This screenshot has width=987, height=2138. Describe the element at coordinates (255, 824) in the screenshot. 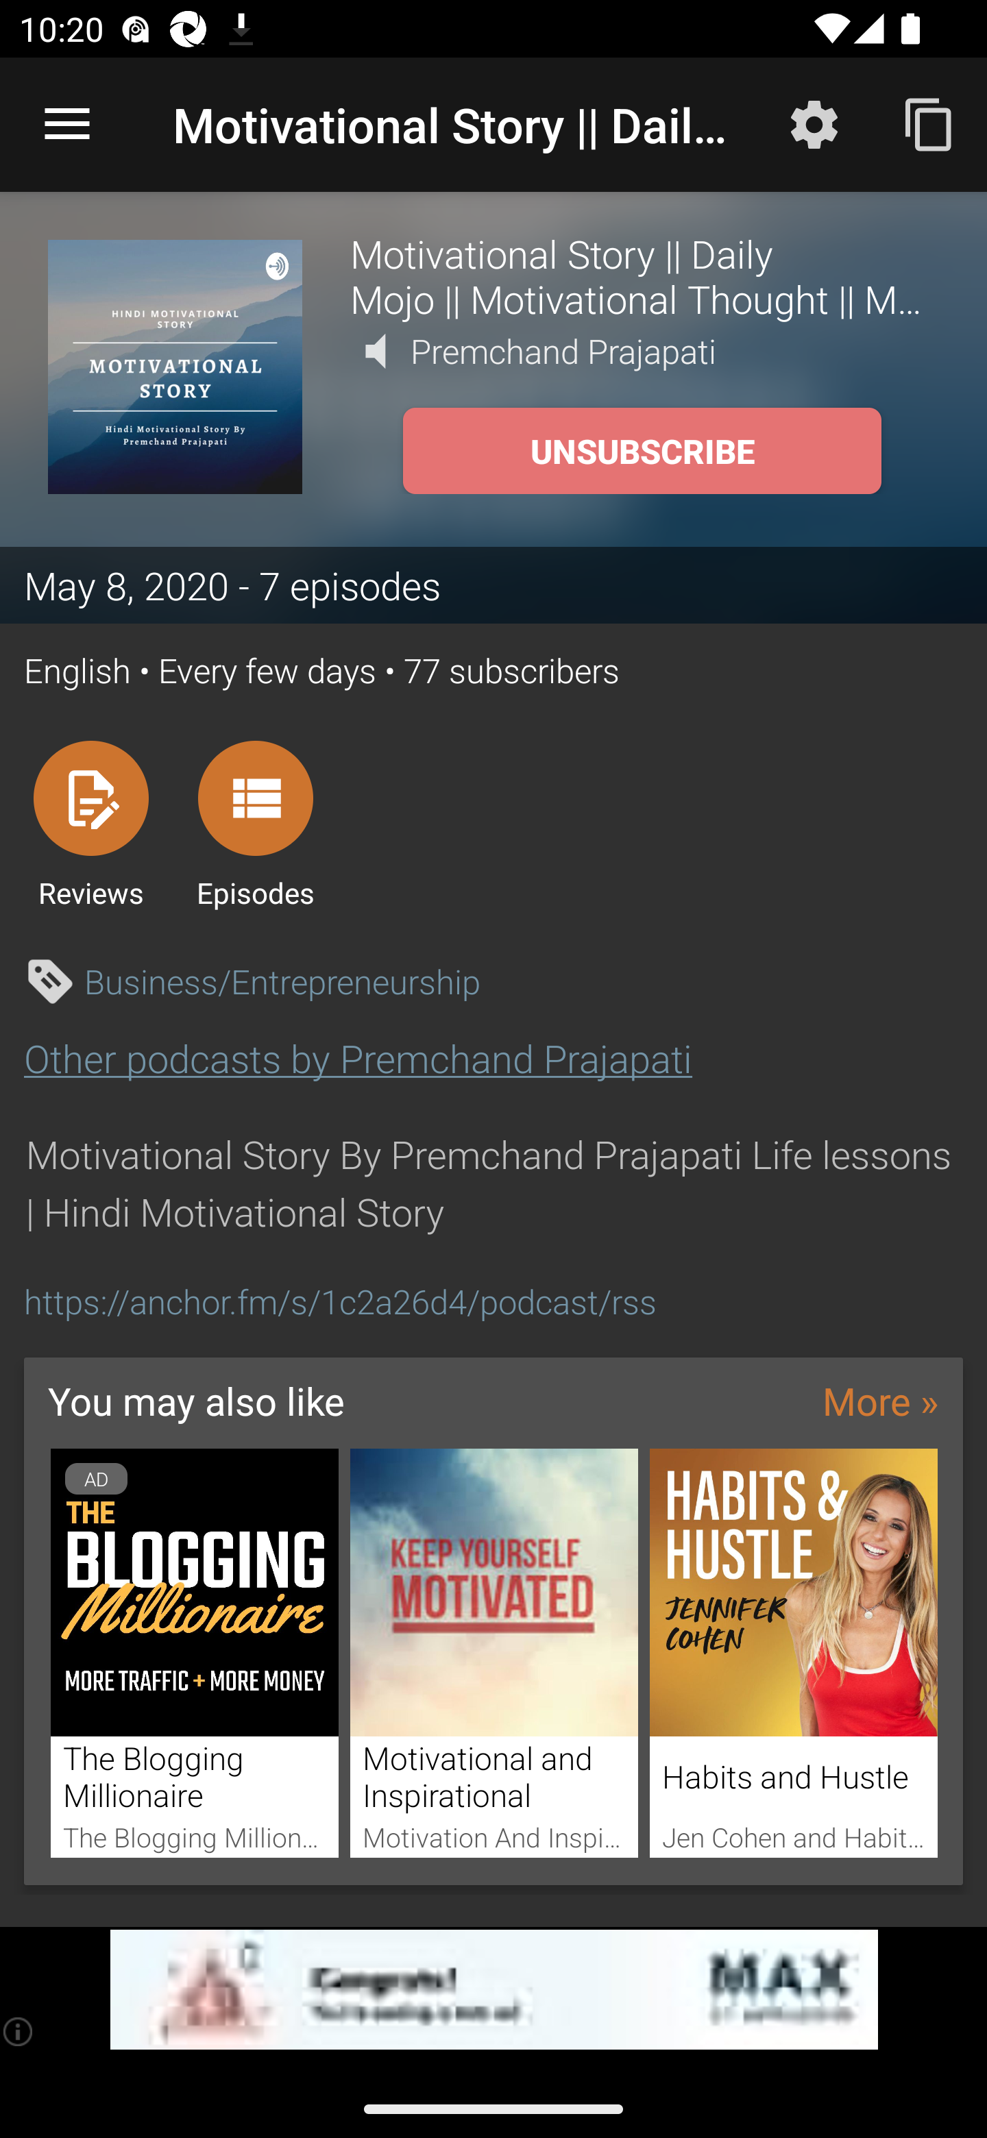

I see `Episodes` at that location.